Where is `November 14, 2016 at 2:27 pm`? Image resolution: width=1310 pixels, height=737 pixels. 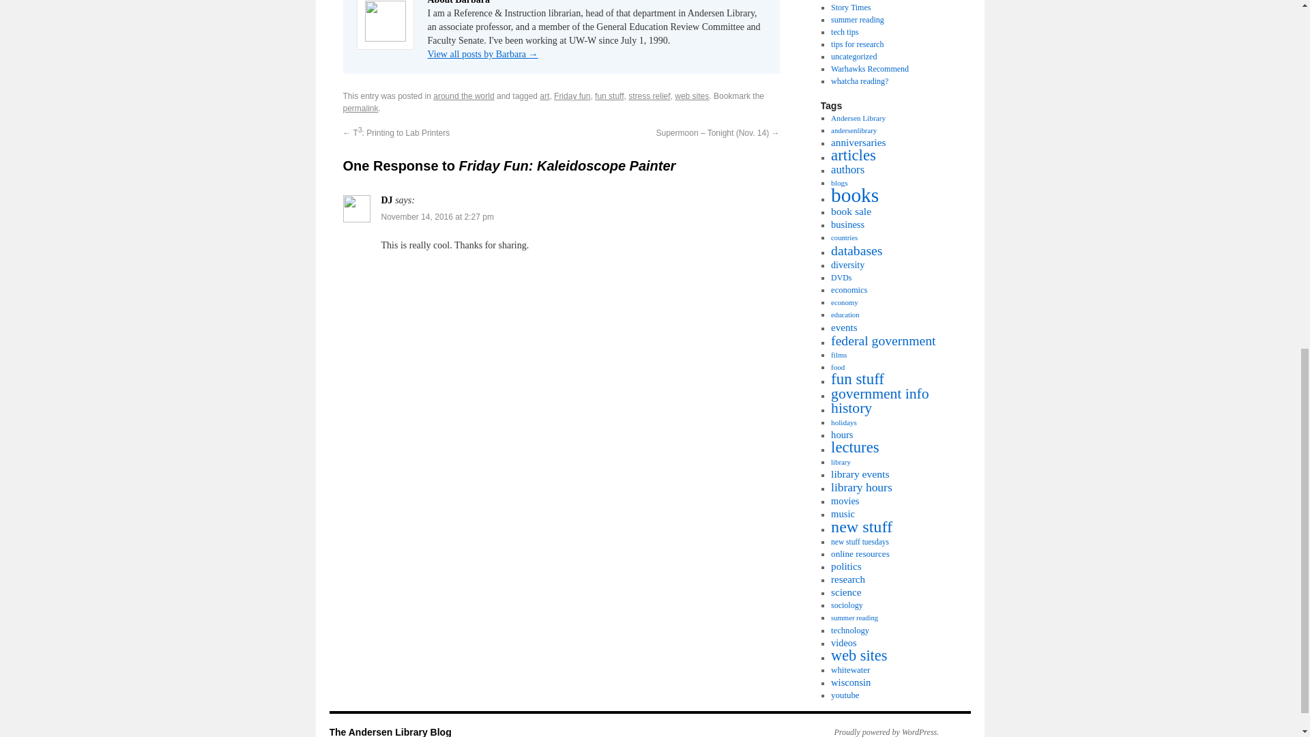
November 14, 2016 at 2:27 pm is located at coordinates (437, 217).